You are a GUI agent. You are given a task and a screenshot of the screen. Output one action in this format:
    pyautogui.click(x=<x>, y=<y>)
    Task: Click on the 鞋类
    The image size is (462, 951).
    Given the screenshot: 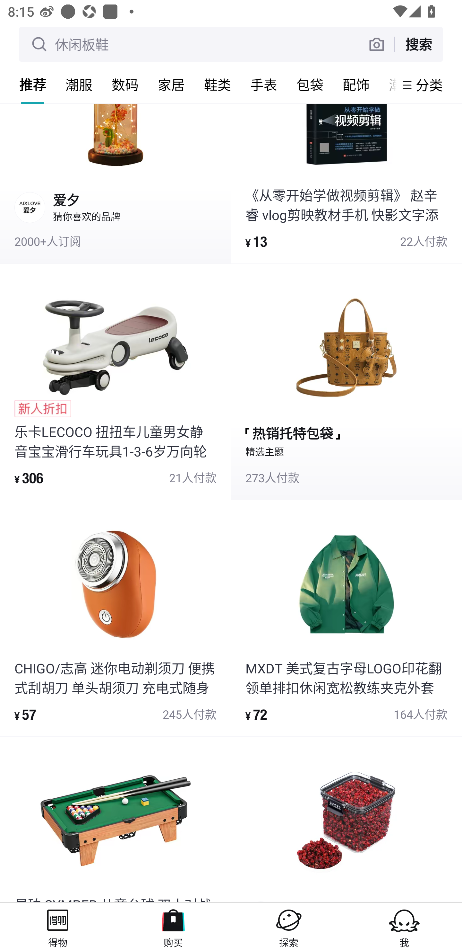 What is the action you would take?
    pyautogui.click(x=218, y=84)
    